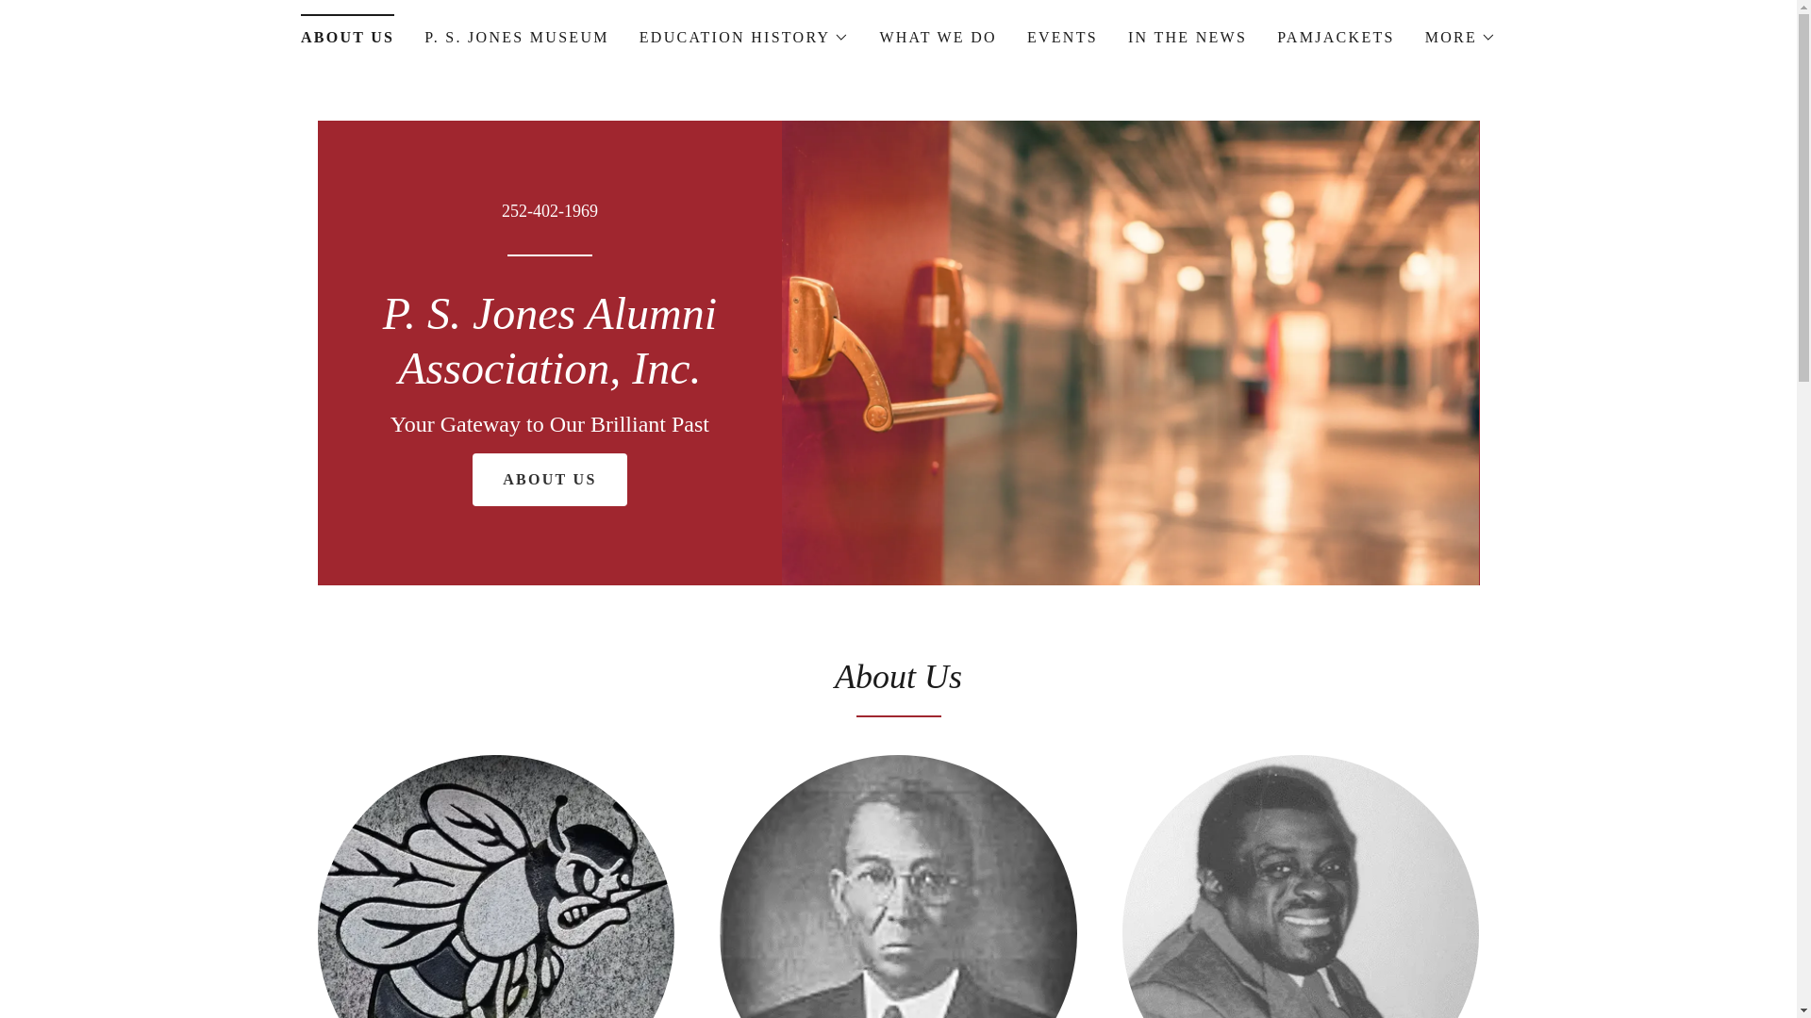  I want to click on PAMJACKETS, so click(1336, 38).